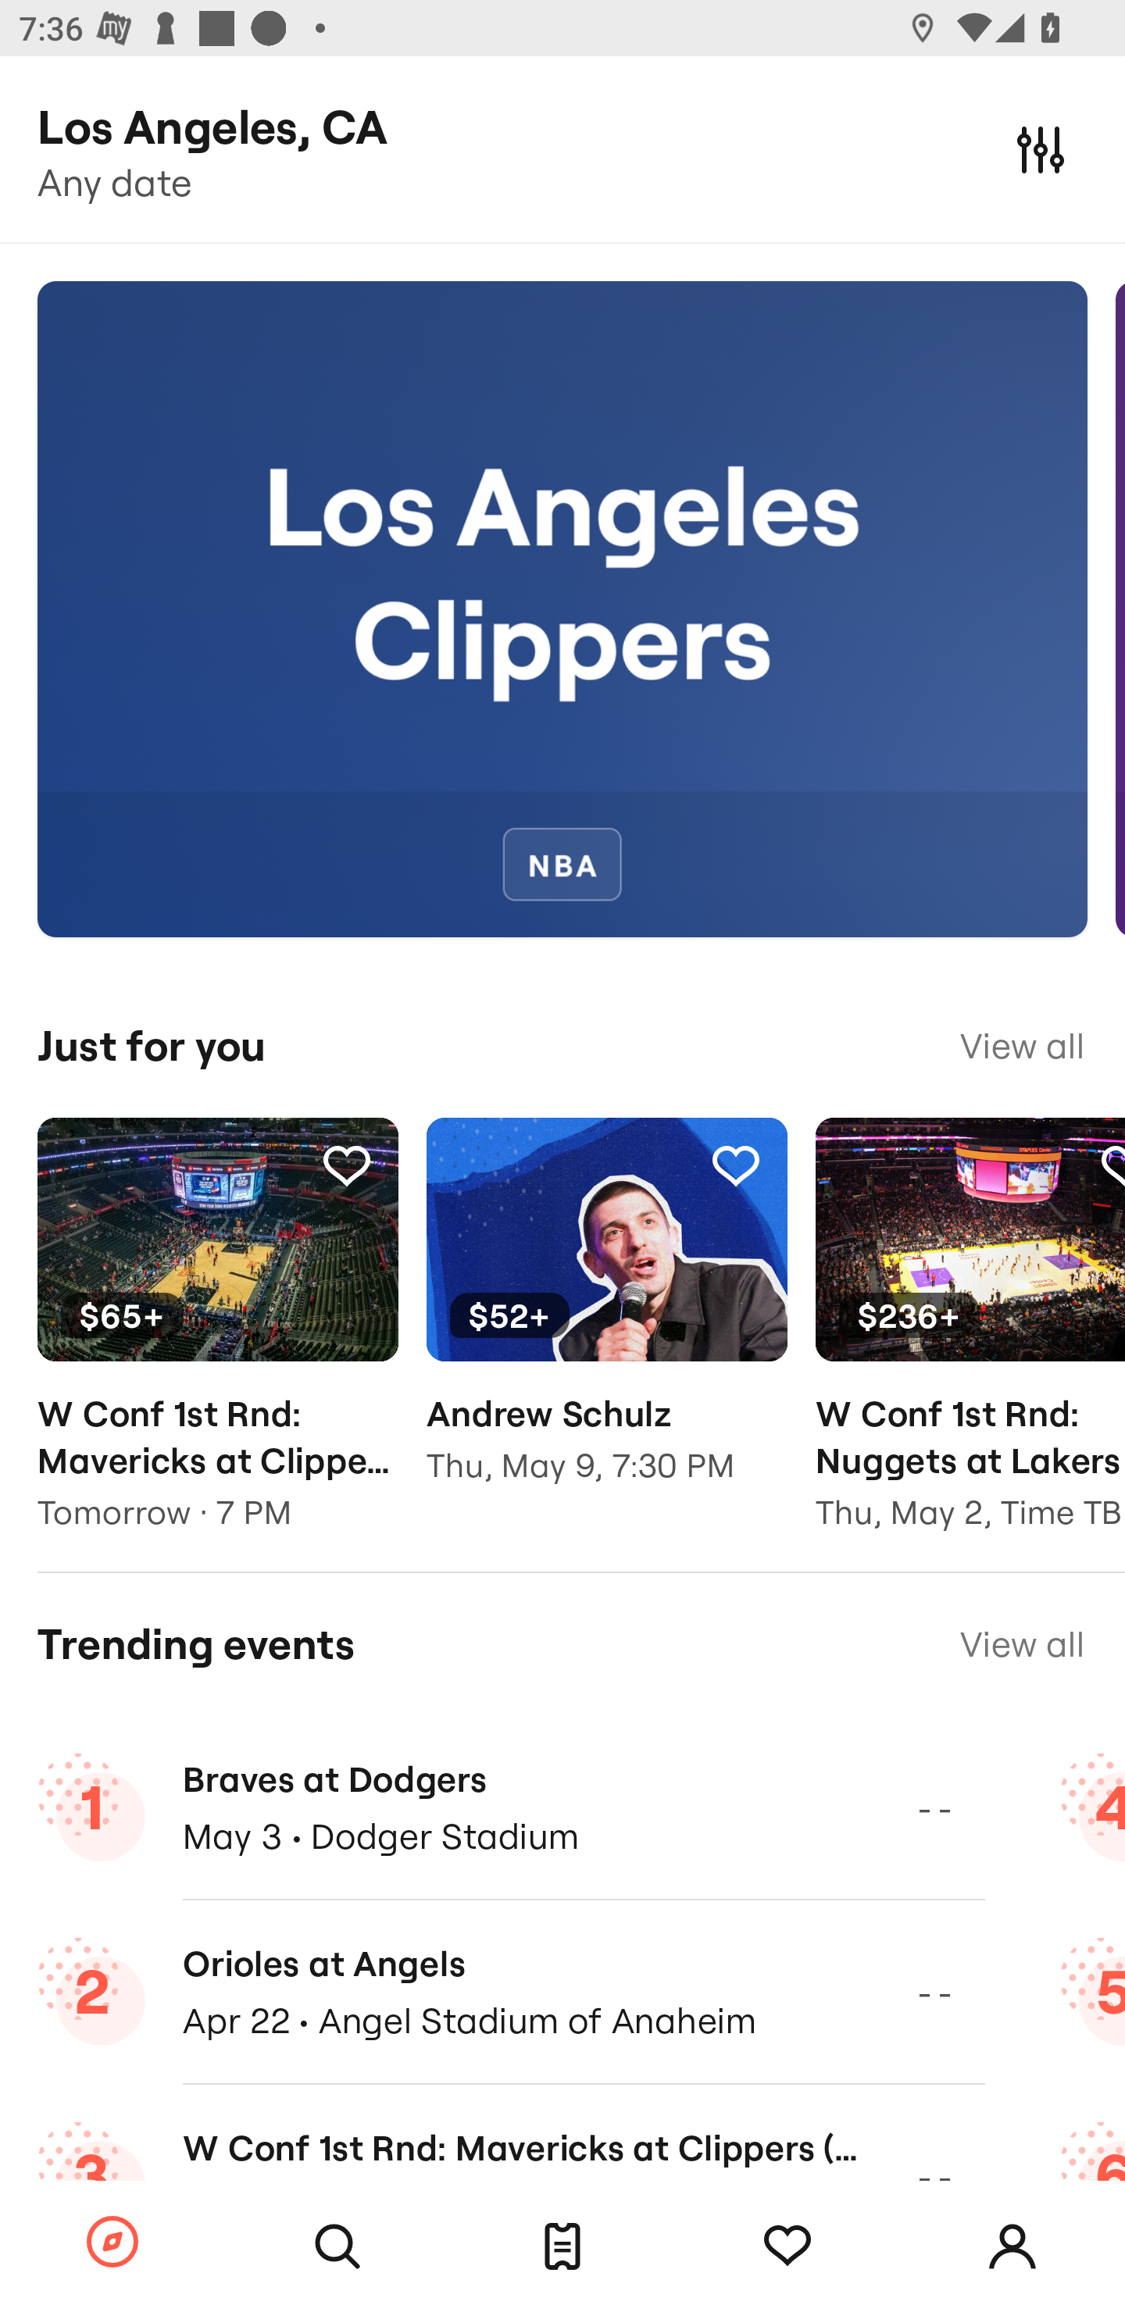 The height and width of the screenshot is (2312, 1125). What do you see at coordinates (735, 1165) in the screenshot?
I see `Tracking` at bounding box center [735, 1165].